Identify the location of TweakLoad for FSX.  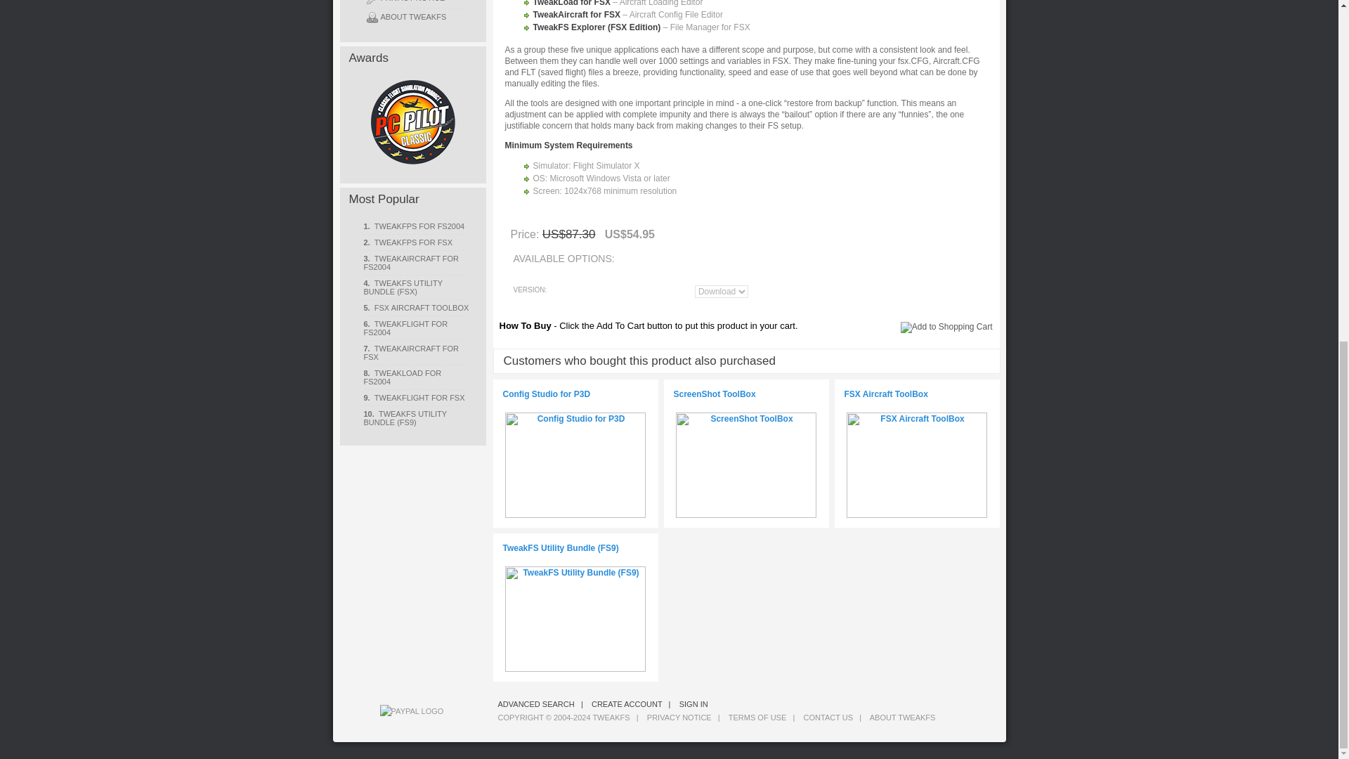
(571, 3).